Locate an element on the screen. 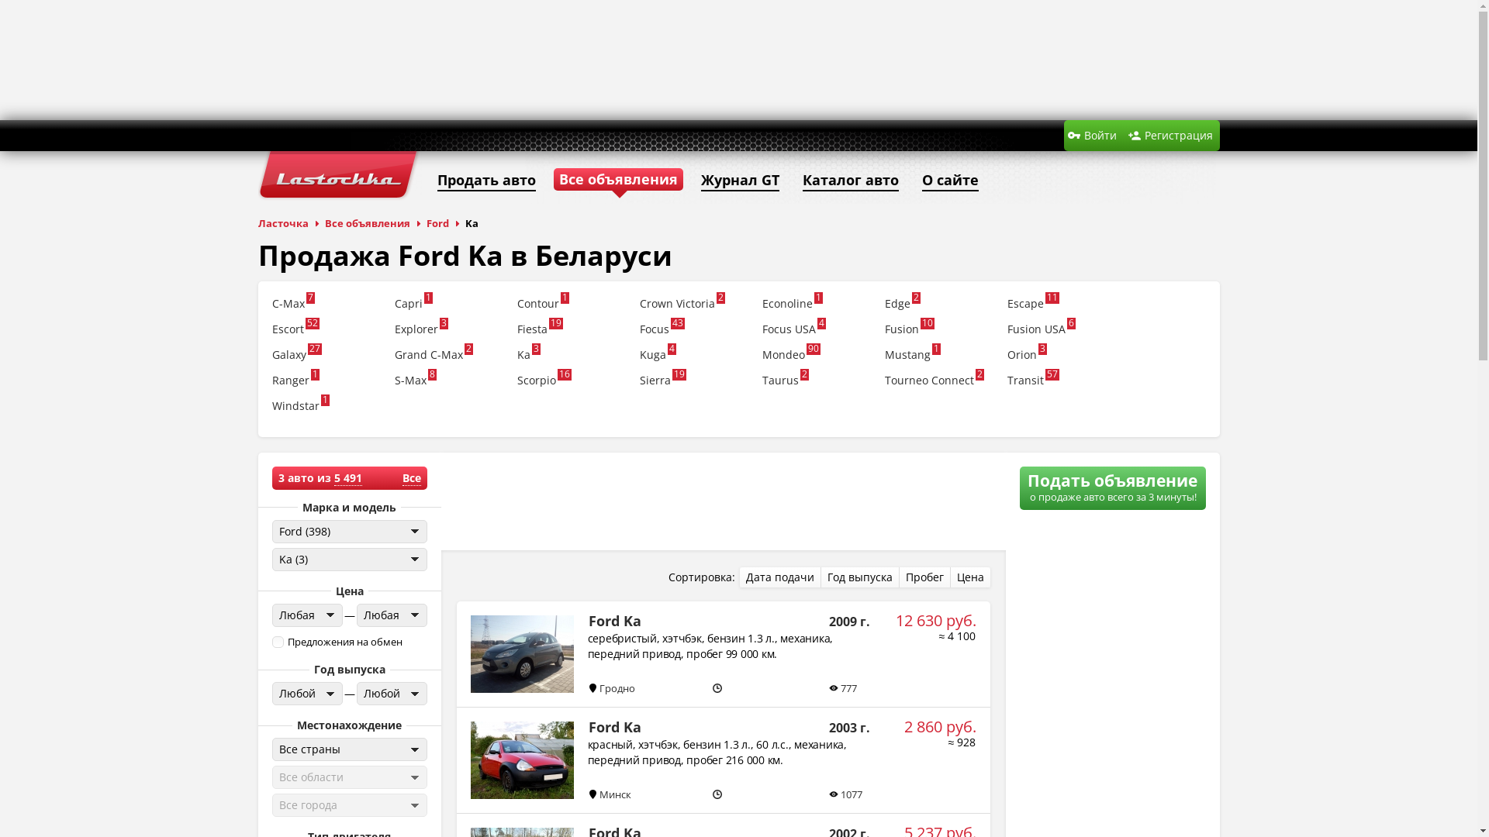 Image resolution: width=1489 pixels, height=837 pixels. Ka
3 is located at coordinates (571, 358).